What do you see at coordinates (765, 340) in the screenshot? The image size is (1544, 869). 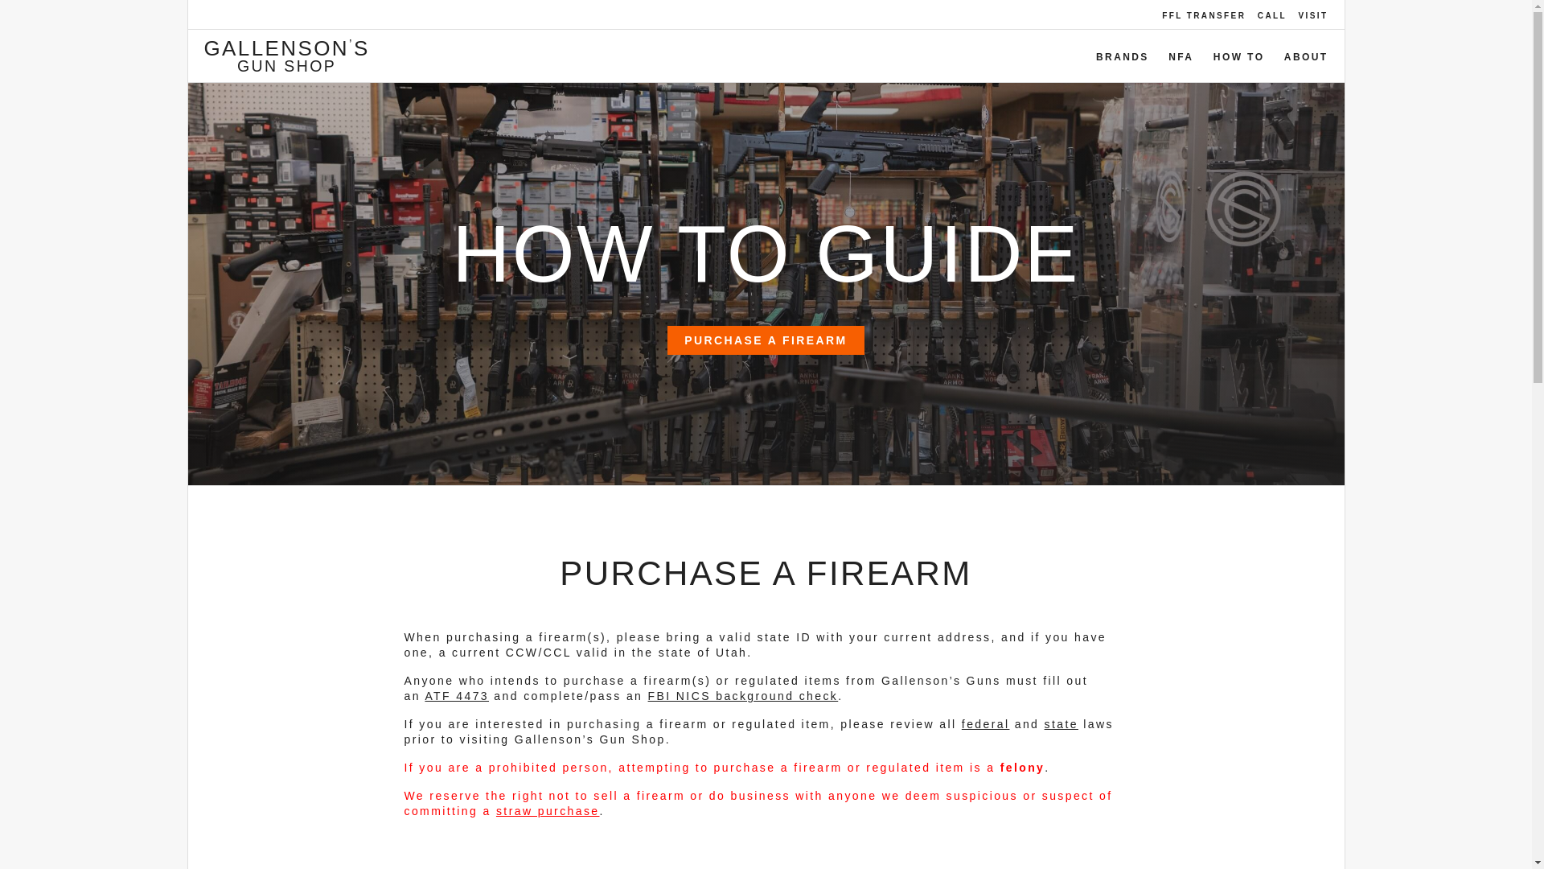 I see `PURCHASE A FIREARM` at bounding box center [765, 340].